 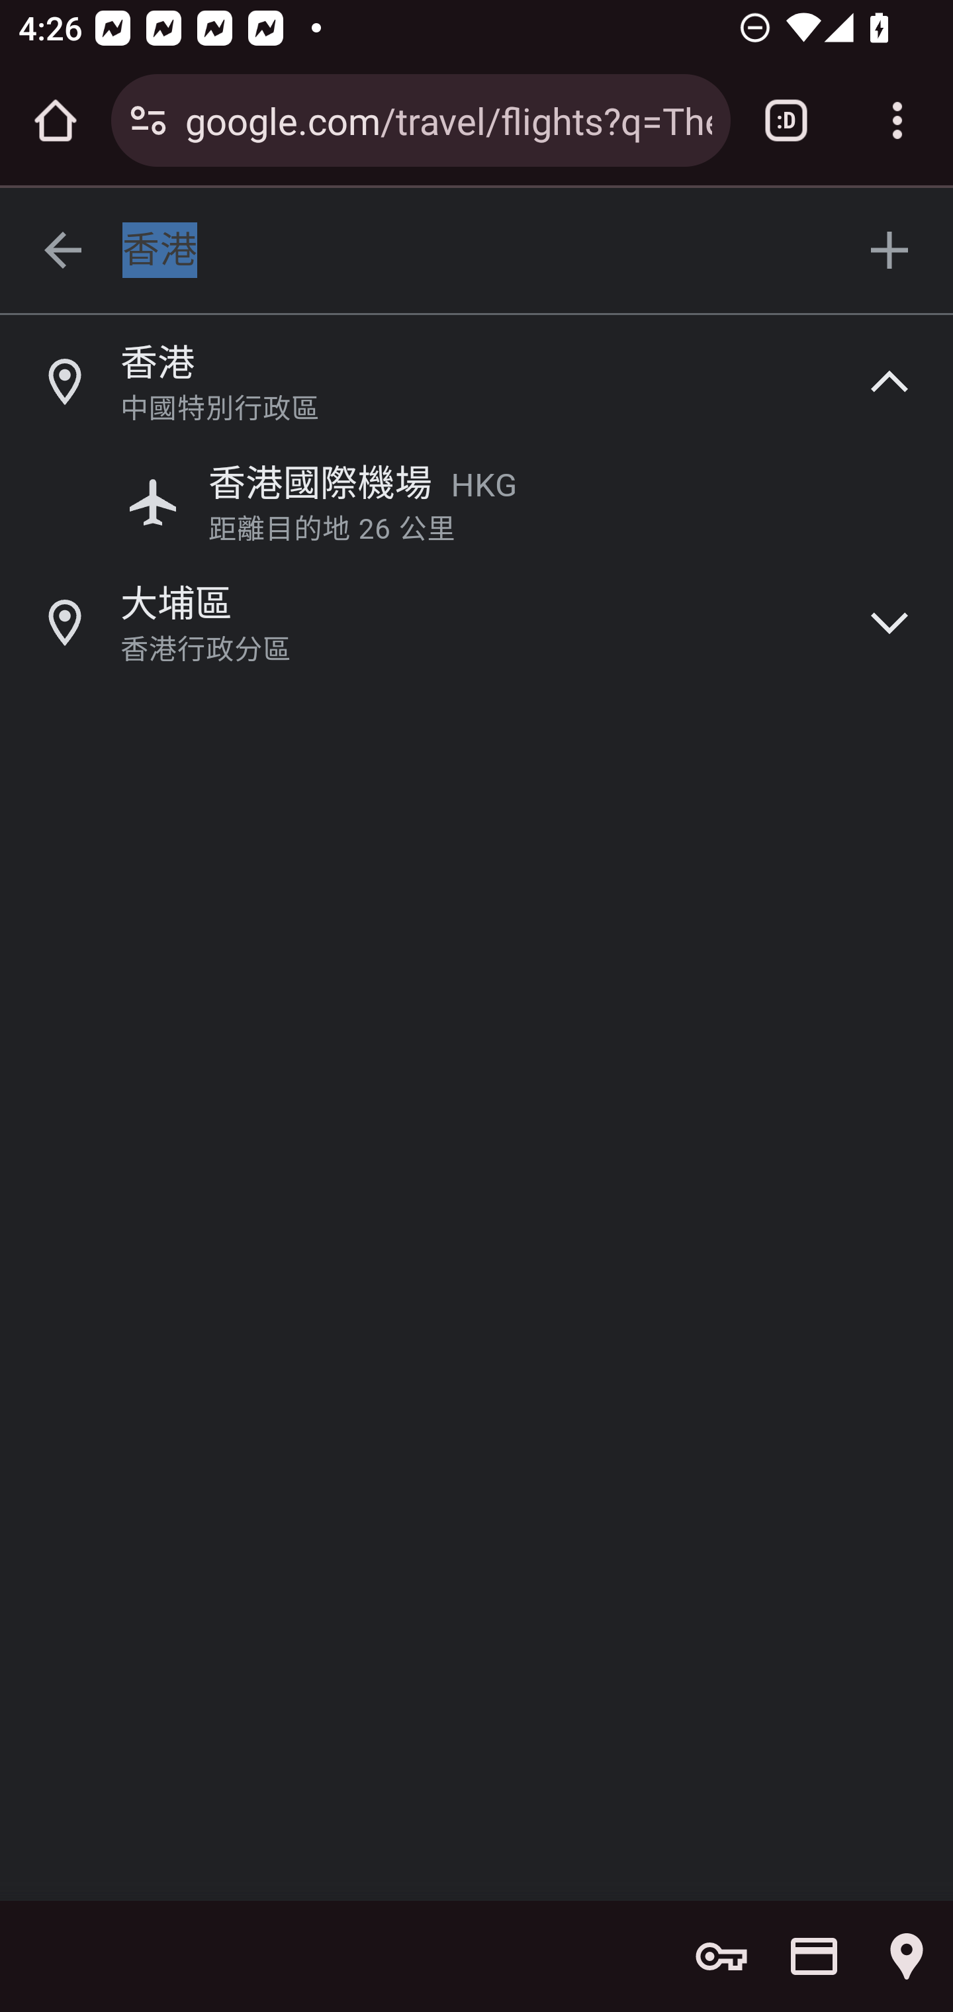 I want to click on 出發地, 選擇多個機場, so click(x=891, y=251).